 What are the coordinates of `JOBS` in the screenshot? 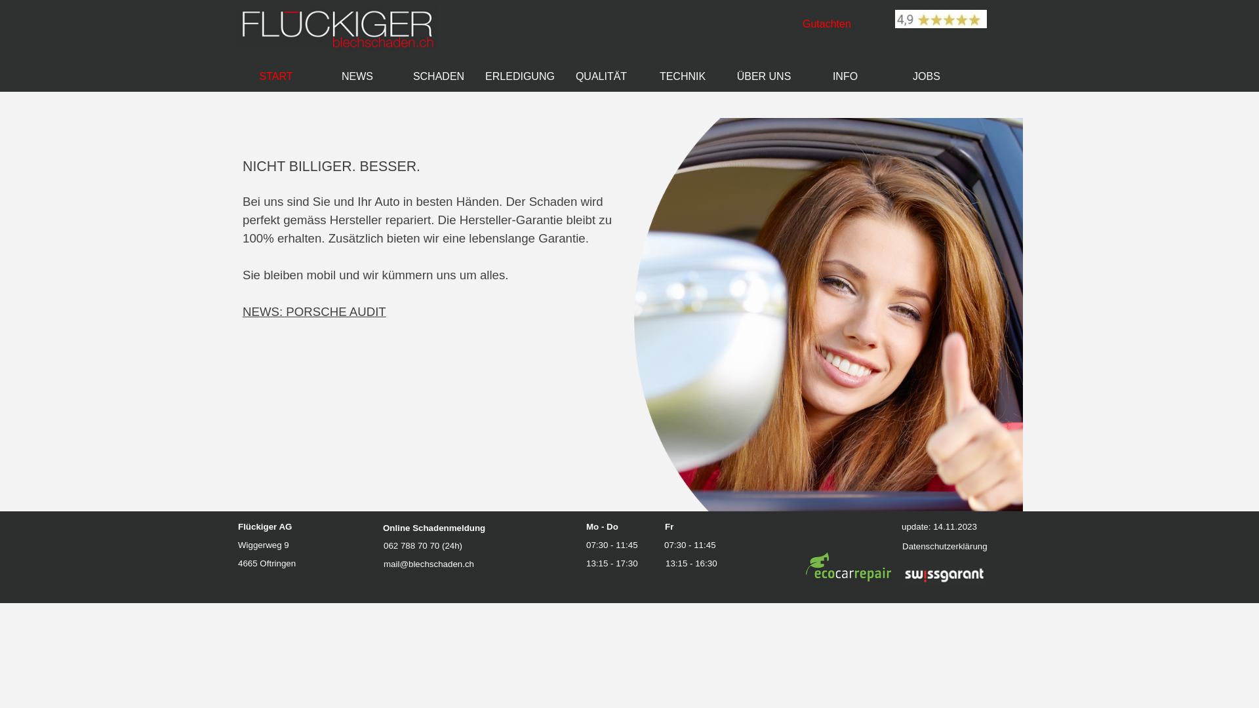 It's located at (927, 76).